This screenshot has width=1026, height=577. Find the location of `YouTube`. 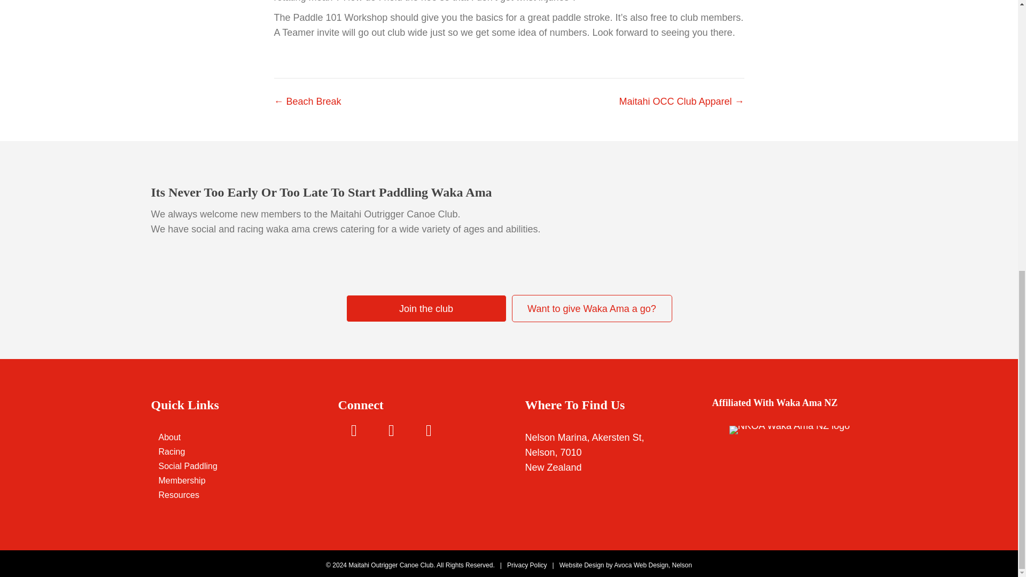

YouTube is located at coordinates (428, 431).